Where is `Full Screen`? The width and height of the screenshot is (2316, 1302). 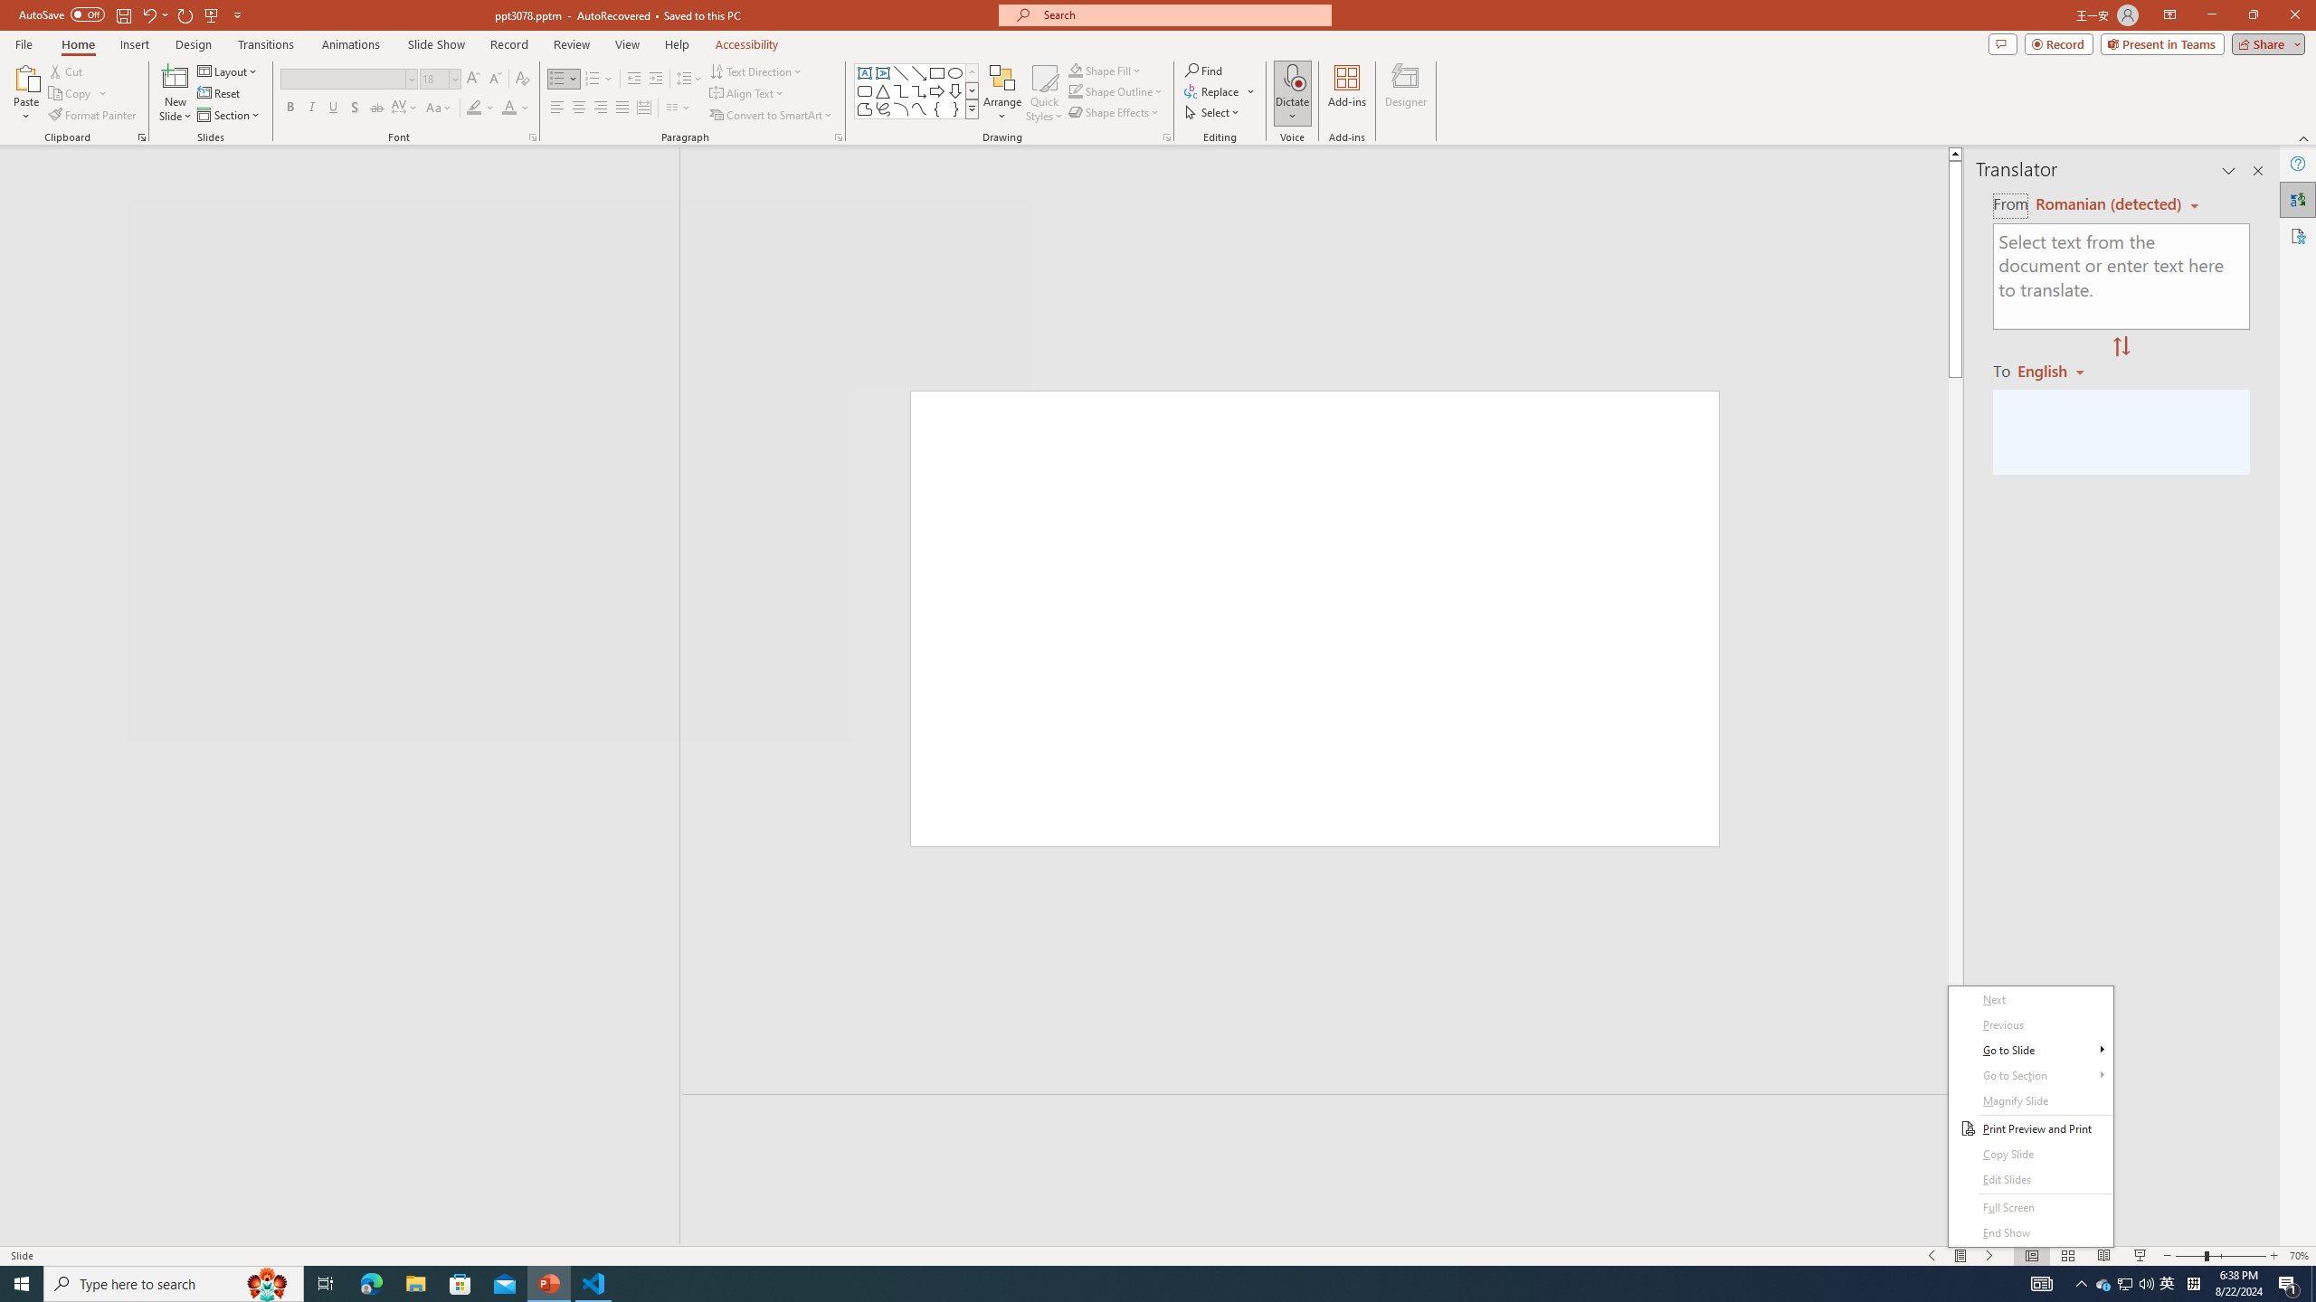 Full Screen is located at coordinates (2030, 1208).